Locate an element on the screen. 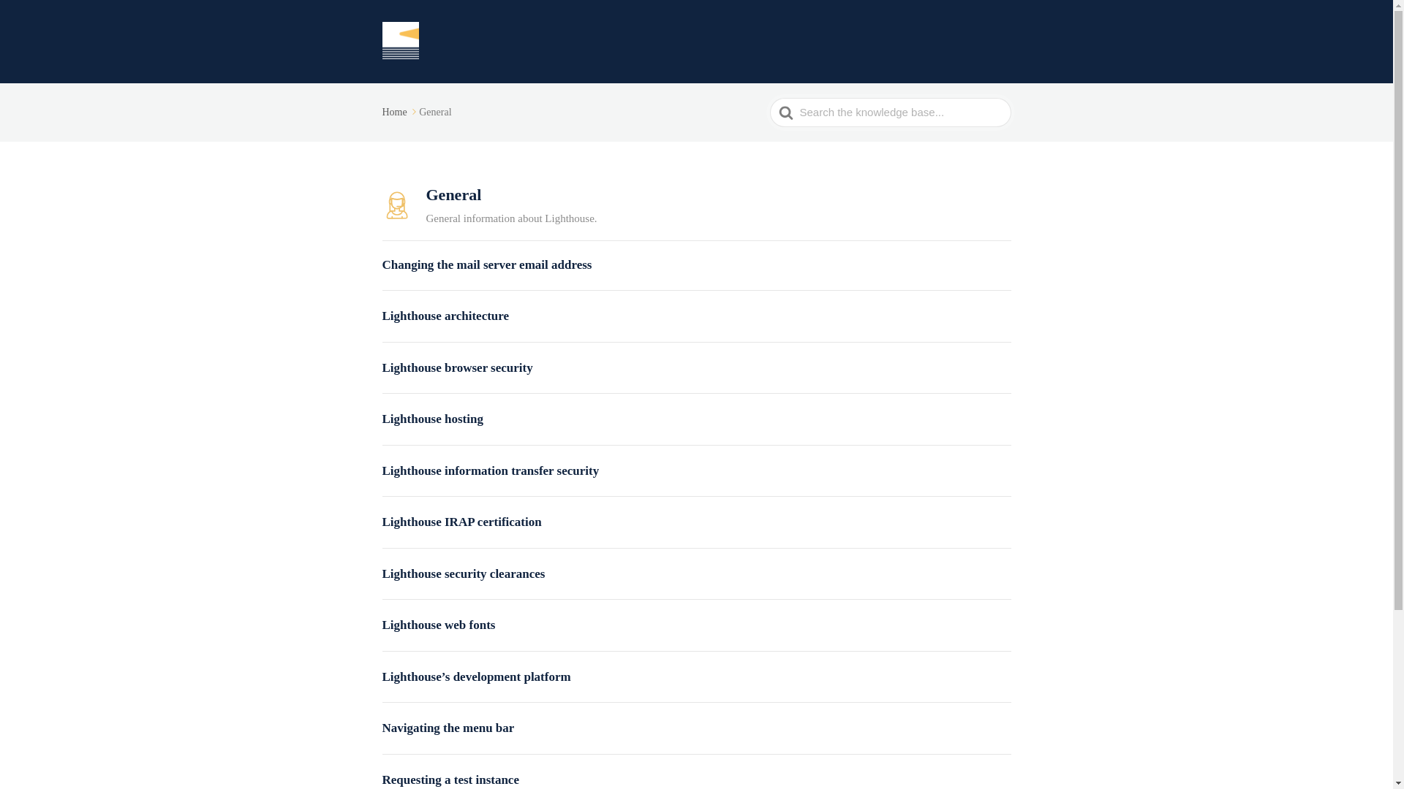 Image resolution: width=1404 pixels, height=789 pixels. Lighthouse web fonts is located at coordinates (696, 625).